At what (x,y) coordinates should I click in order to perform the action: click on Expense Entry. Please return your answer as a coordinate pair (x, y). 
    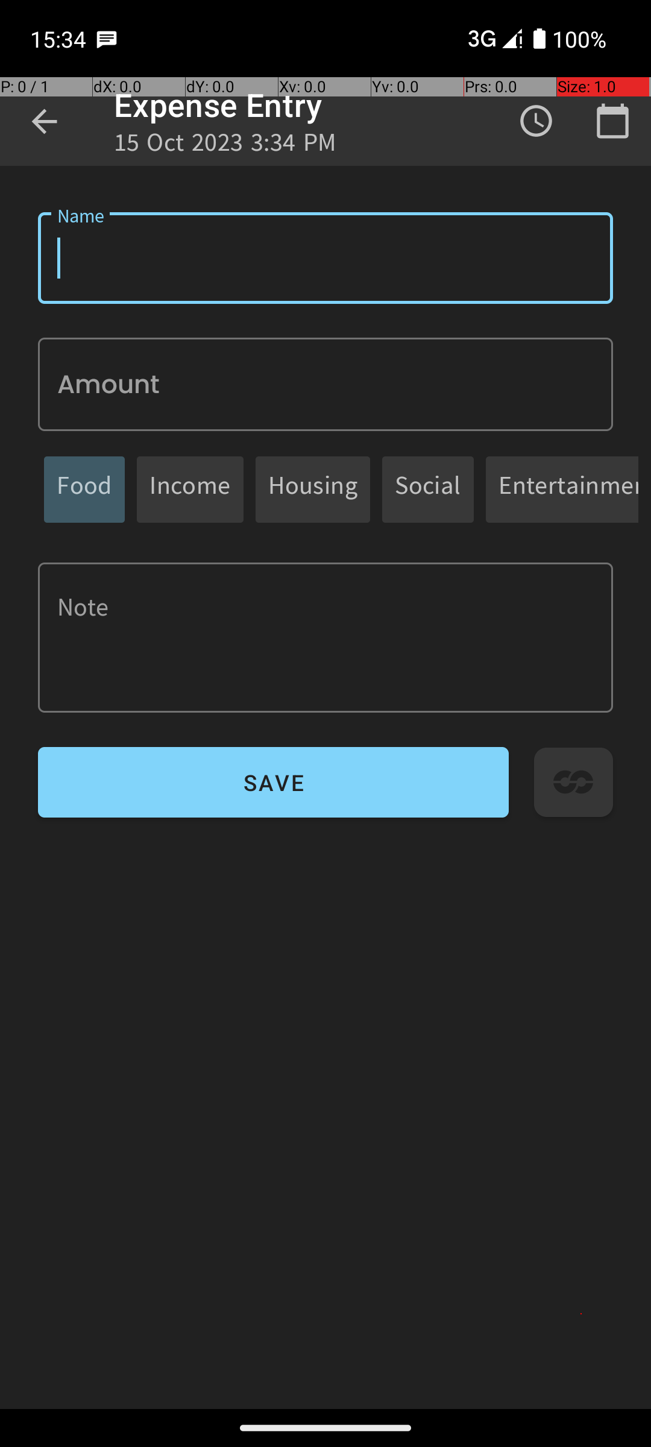
    Looking at the image, I should click on (218, 105).